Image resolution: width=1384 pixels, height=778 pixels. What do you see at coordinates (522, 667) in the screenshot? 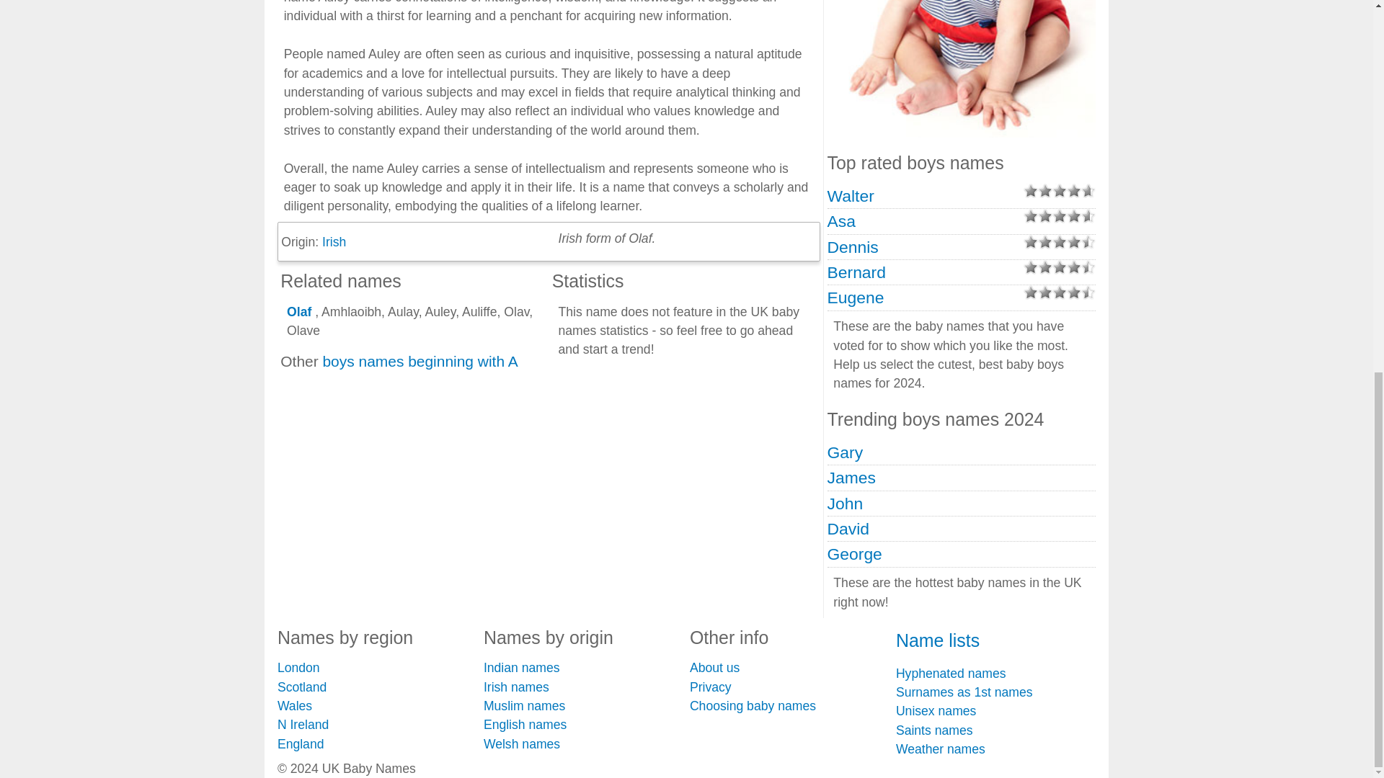
I see `Indian names` at bounding box center [522, 667].